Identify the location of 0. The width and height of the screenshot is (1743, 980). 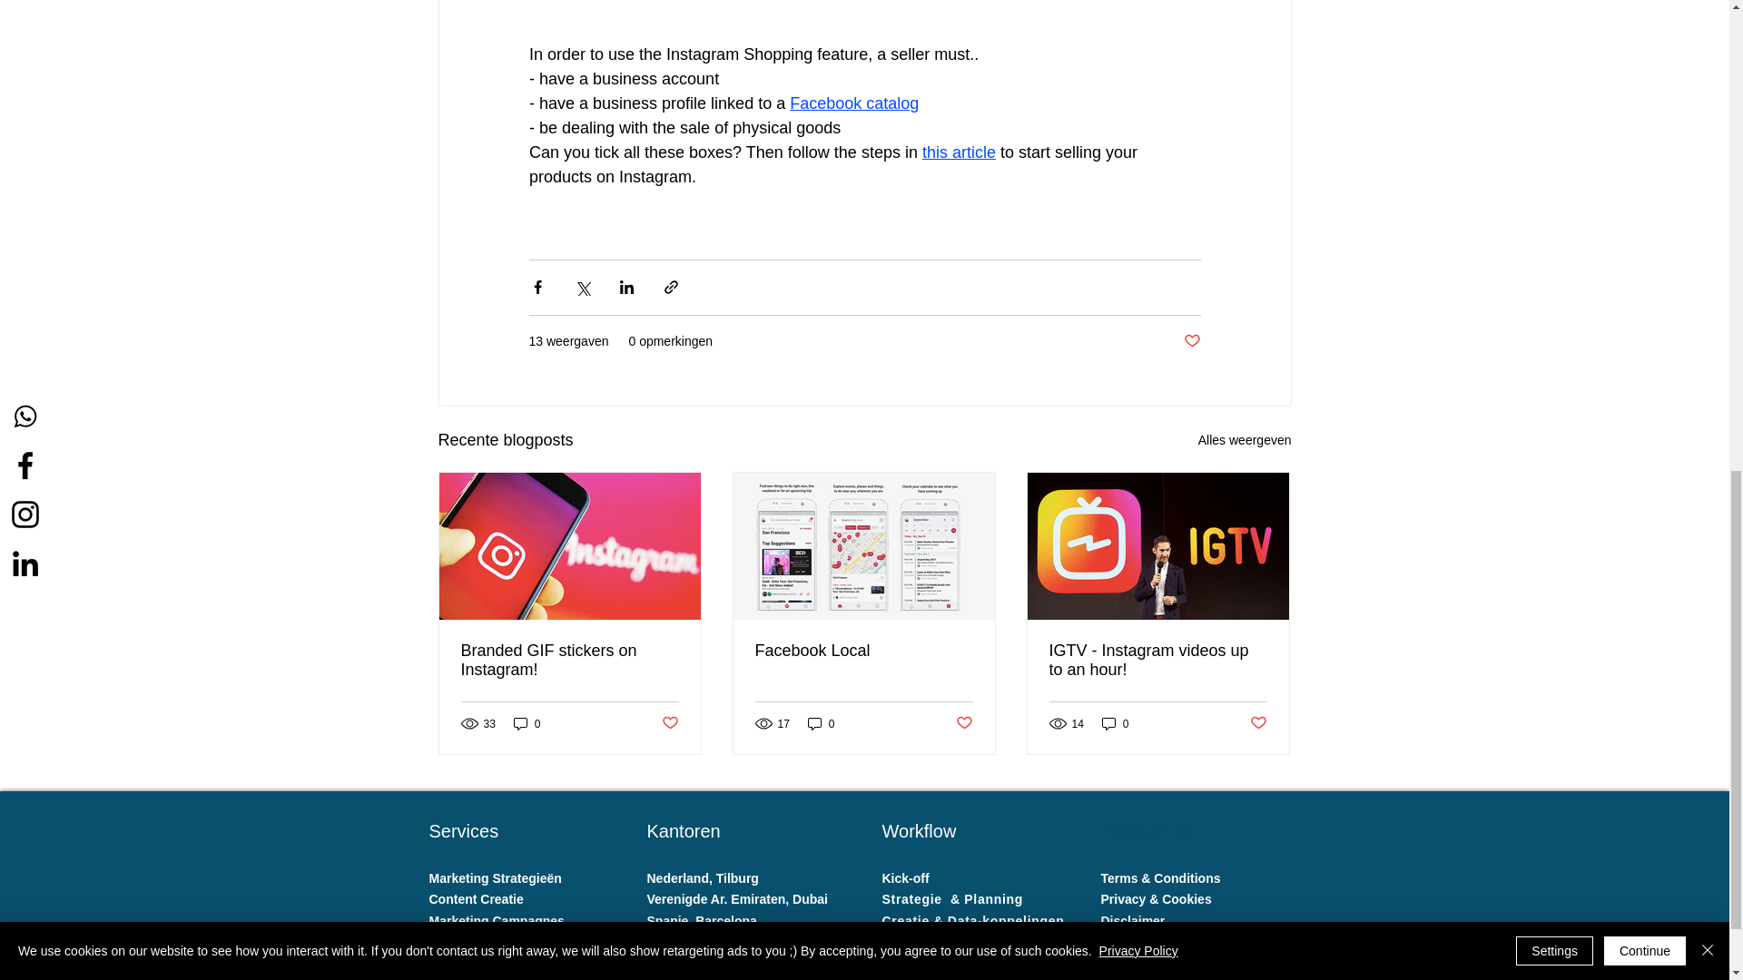
(821, 723).